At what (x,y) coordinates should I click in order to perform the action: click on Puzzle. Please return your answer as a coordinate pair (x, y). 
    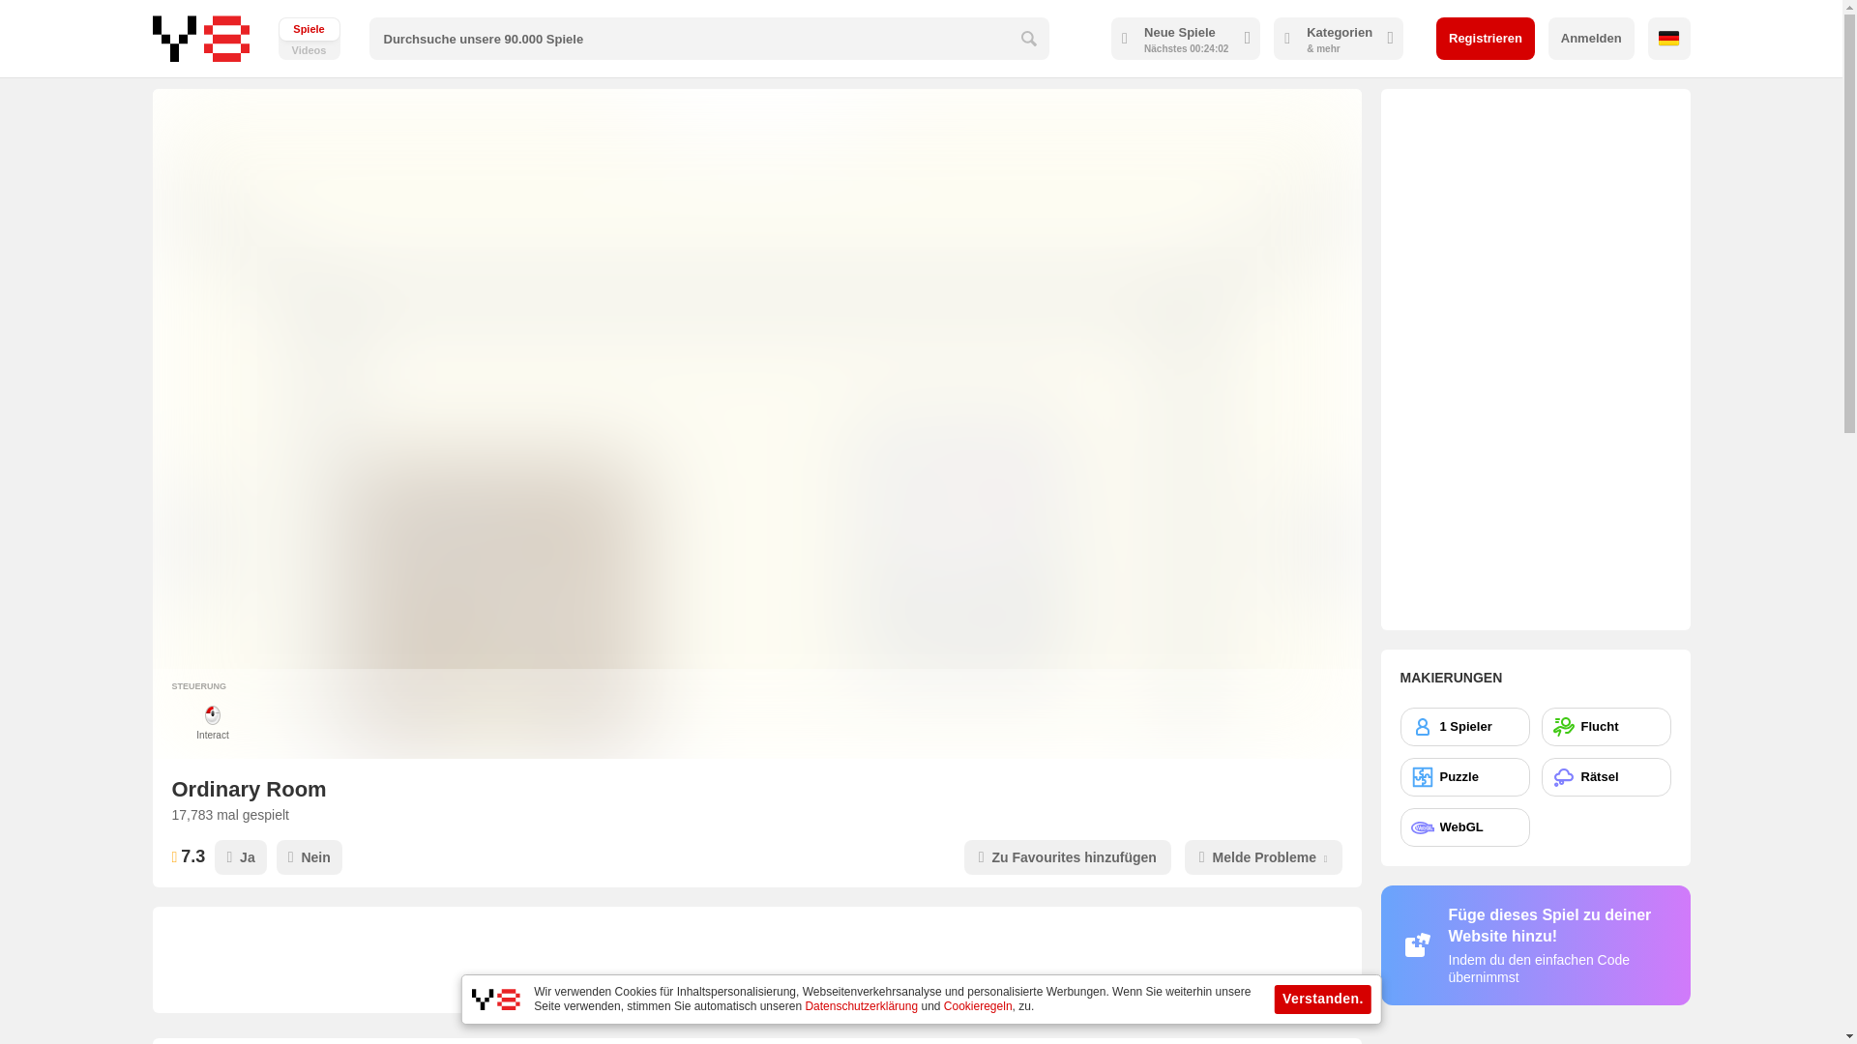
    Looking at the image, I should click on (1464, 777).